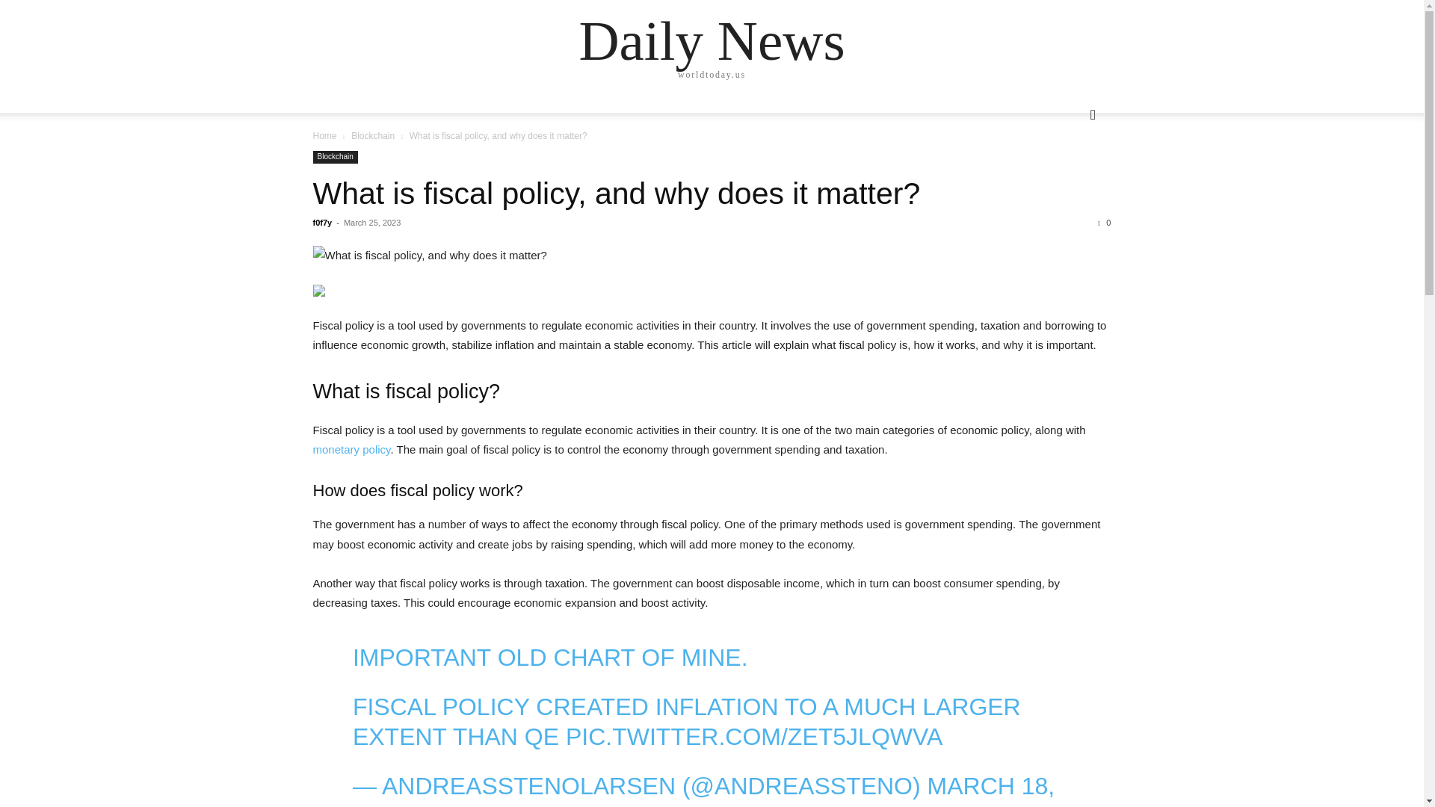 The height and width of the screenshot is (807, 1435). Describe the element at coordinates (373, 136) in the screenshot. I see `View all posts in Blockchain` at that location.